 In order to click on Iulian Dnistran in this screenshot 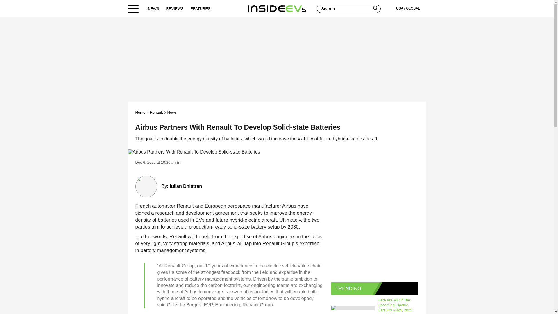, I will do `click(186, 186)`.